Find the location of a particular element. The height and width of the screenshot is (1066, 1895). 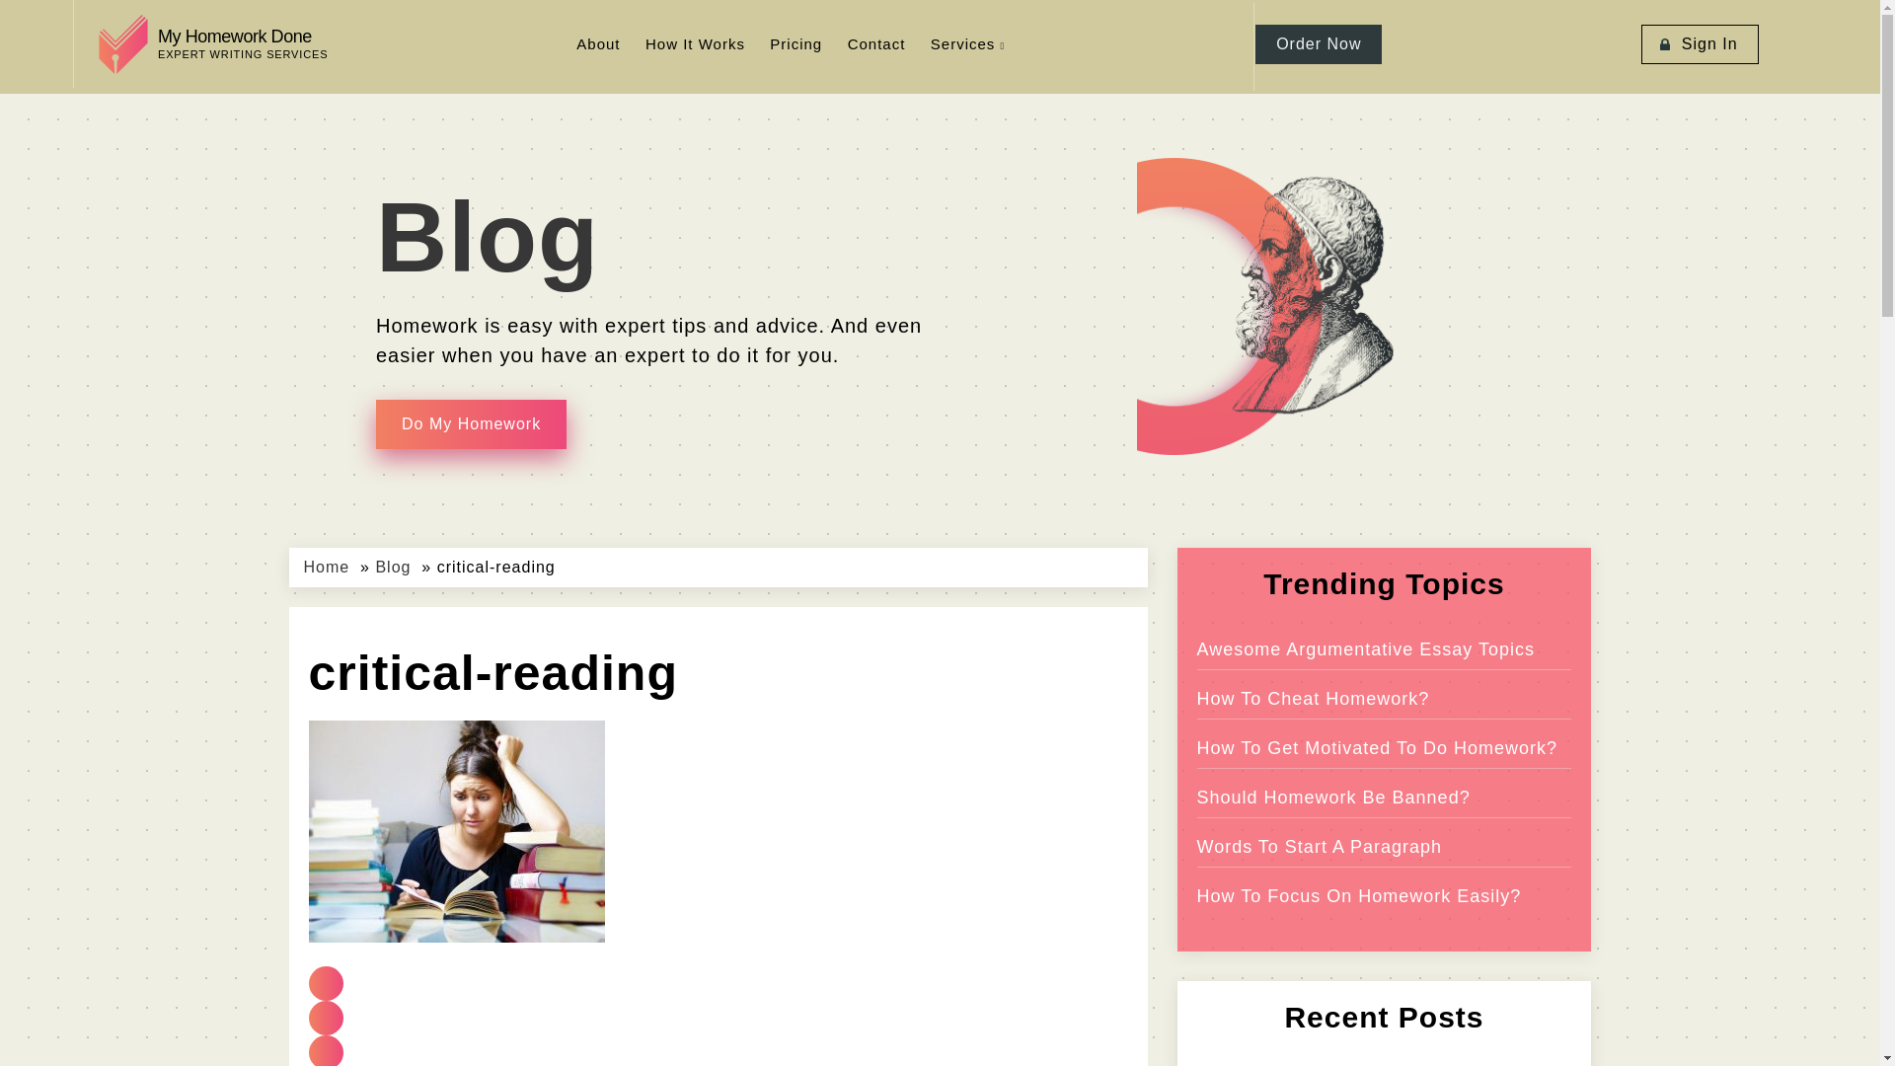

About is located at coordinates (876, 43).